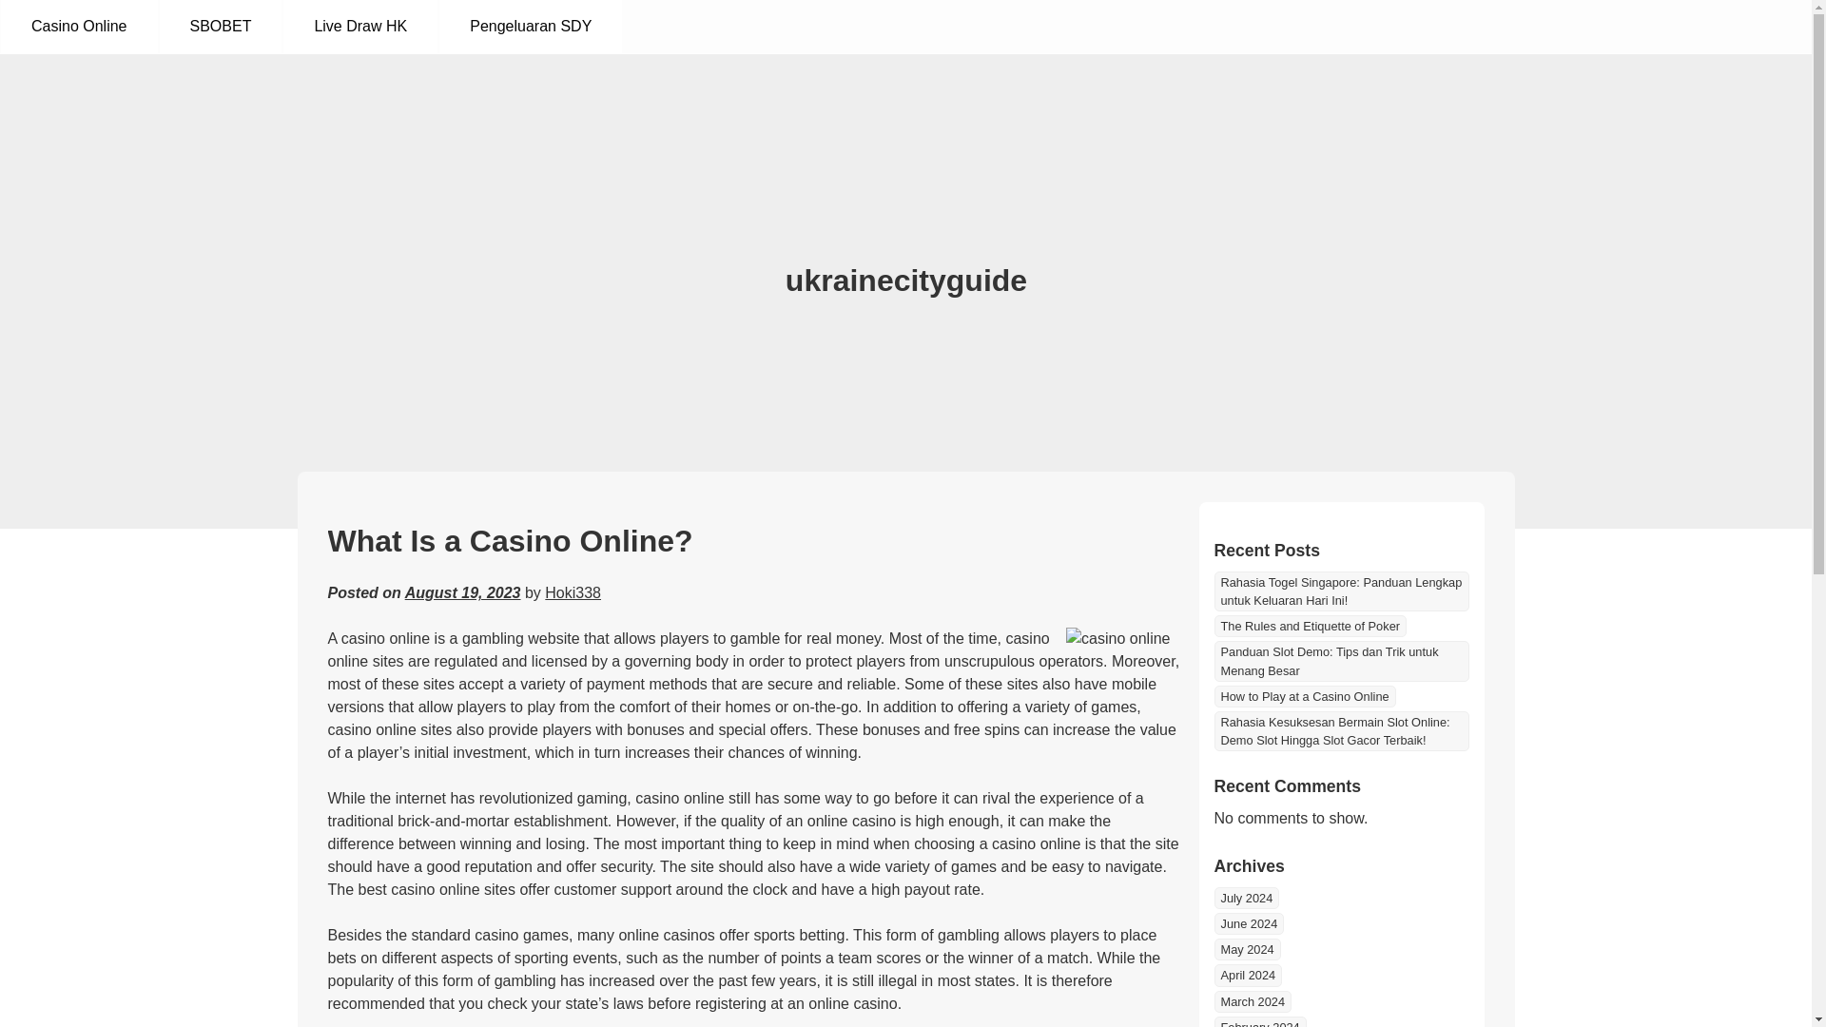  What do you see at coordinates (1246, 949) in the screenshot?
I see `May 2024` at bounding box center [1246, 949].